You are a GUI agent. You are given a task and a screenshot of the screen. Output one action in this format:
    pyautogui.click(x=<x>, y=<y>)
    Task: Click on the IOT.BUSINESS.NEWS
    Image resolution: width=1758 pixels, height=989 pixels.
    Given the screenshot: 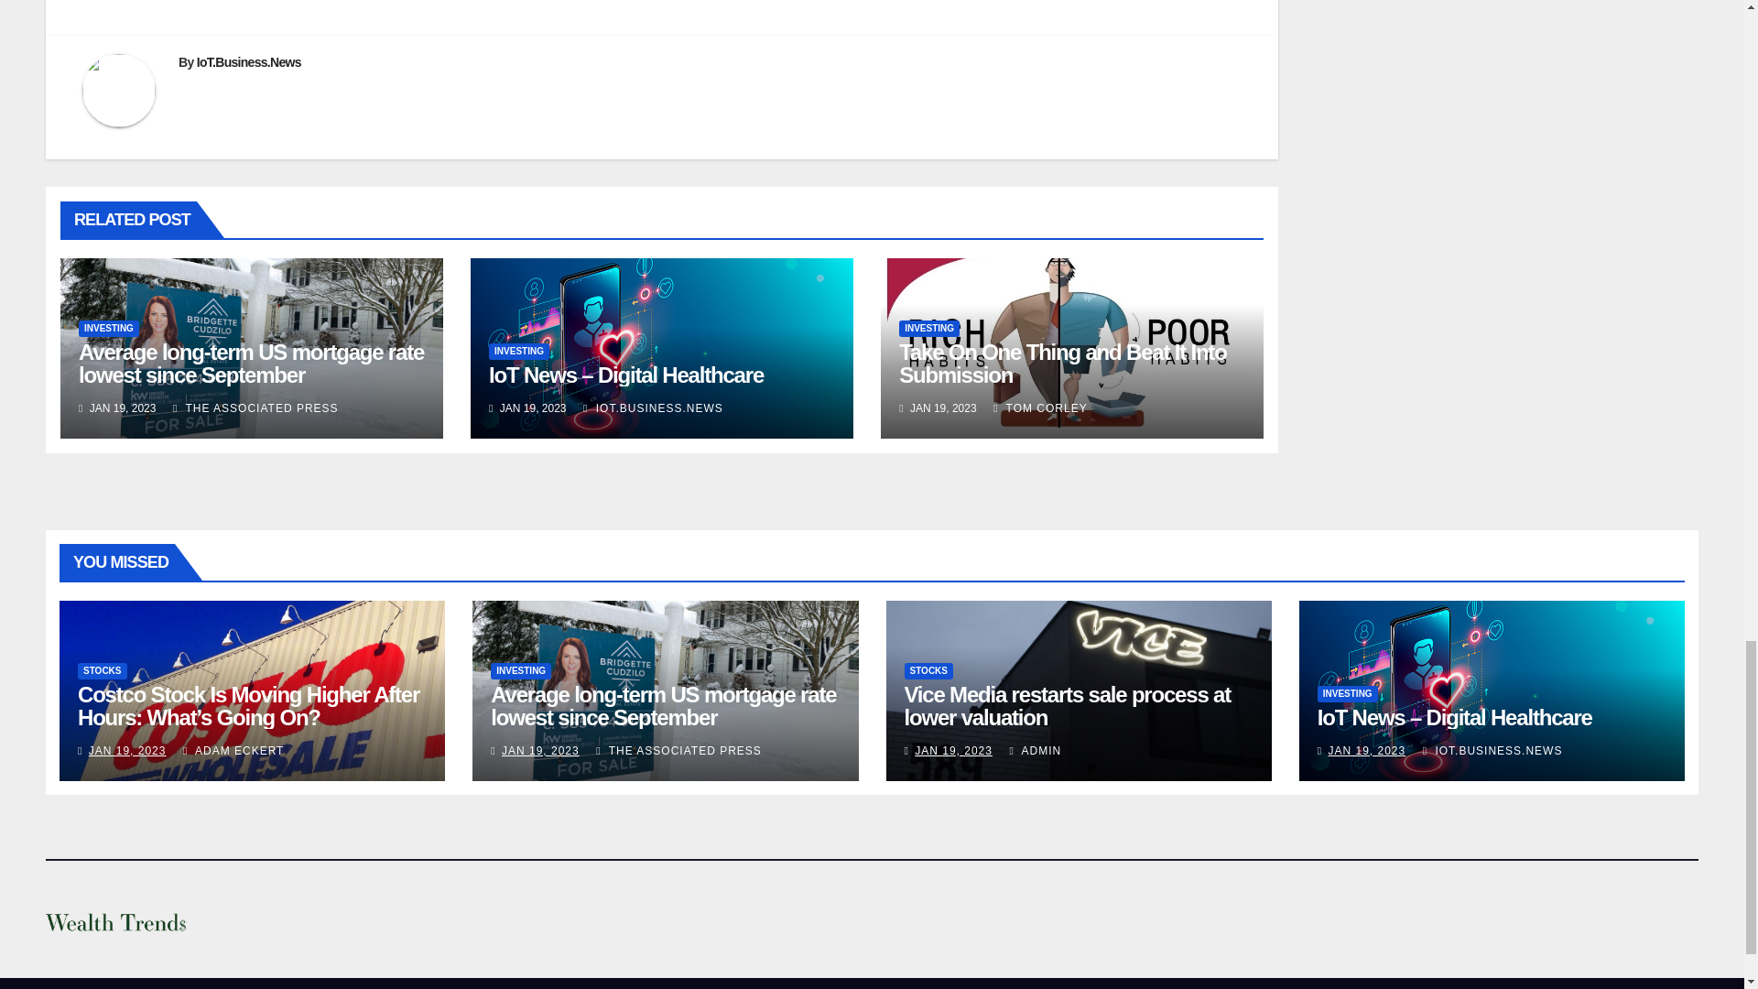 What is the action you would take?
    pyautogui.click(x=653, y=408)
    